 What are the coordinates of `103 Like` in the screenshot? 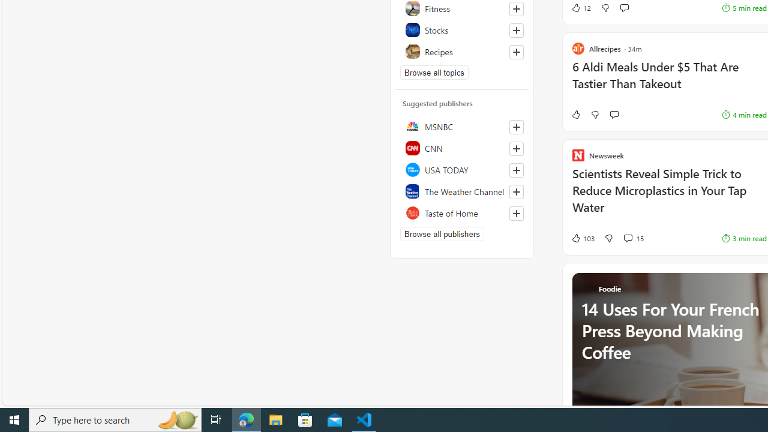 It's located at (582, 238).